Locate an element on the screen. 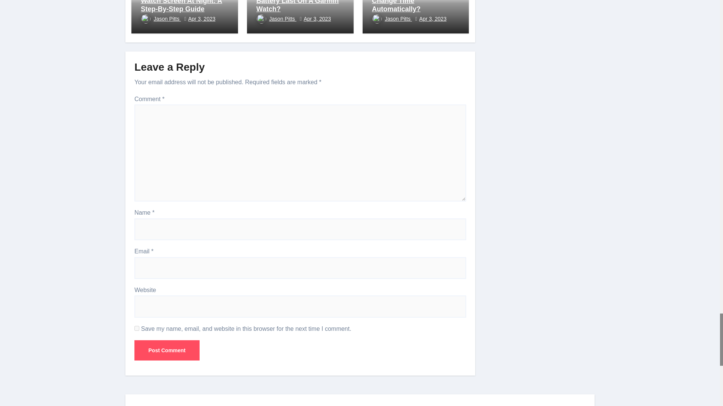 Image resolution: width=723 pixels, height=406 pixels. Permalink to: Will My Apple Watch Change Time Automatically? is located at coordinates (405, 6).